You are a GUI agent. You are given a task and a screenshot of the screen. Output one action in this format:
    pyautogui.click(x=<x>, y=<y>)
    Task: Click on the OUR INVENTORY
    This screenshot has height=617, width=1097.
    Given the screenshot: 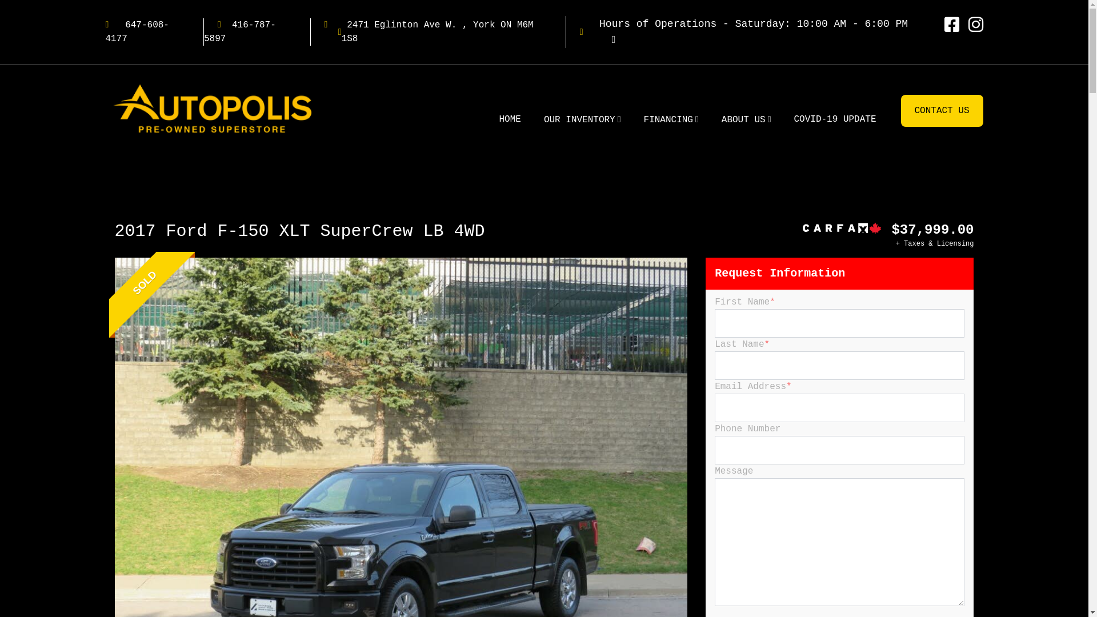 What is the action you would take?
    pyautogui.click(x=583, y=120)
    